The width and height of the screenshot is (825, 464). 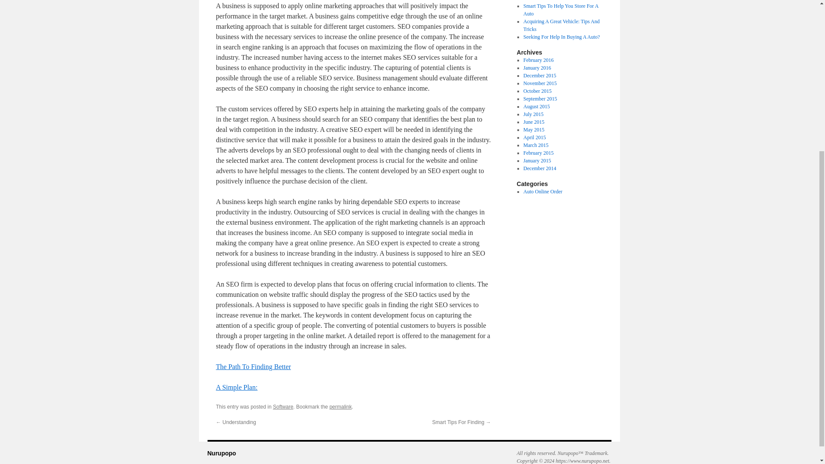 What do you see at coordinates (533, 114) in the screenshot?
I see `July 2015` at bounding box center [533, 114].